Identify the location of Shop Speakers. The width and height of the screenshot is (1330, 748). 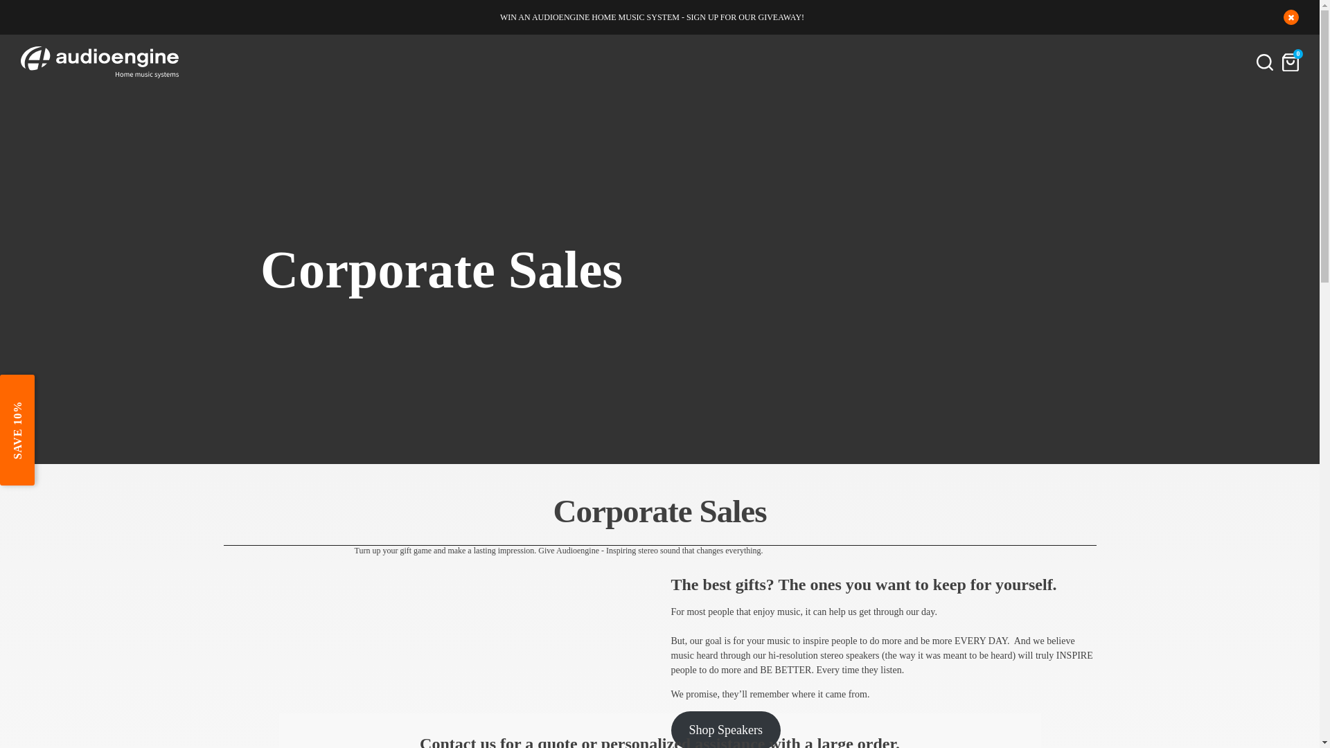
(725, 730).